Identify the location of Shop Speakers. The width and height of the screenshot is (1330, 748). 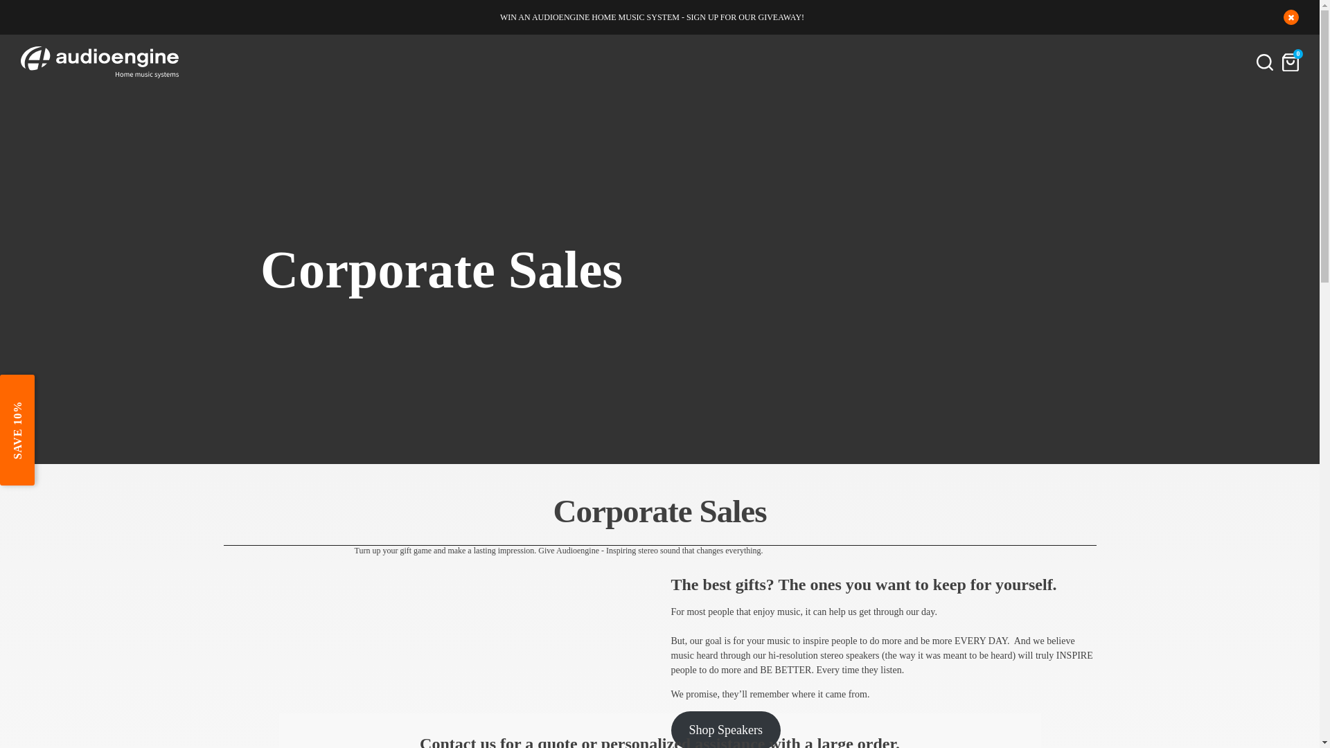
(725, 730).